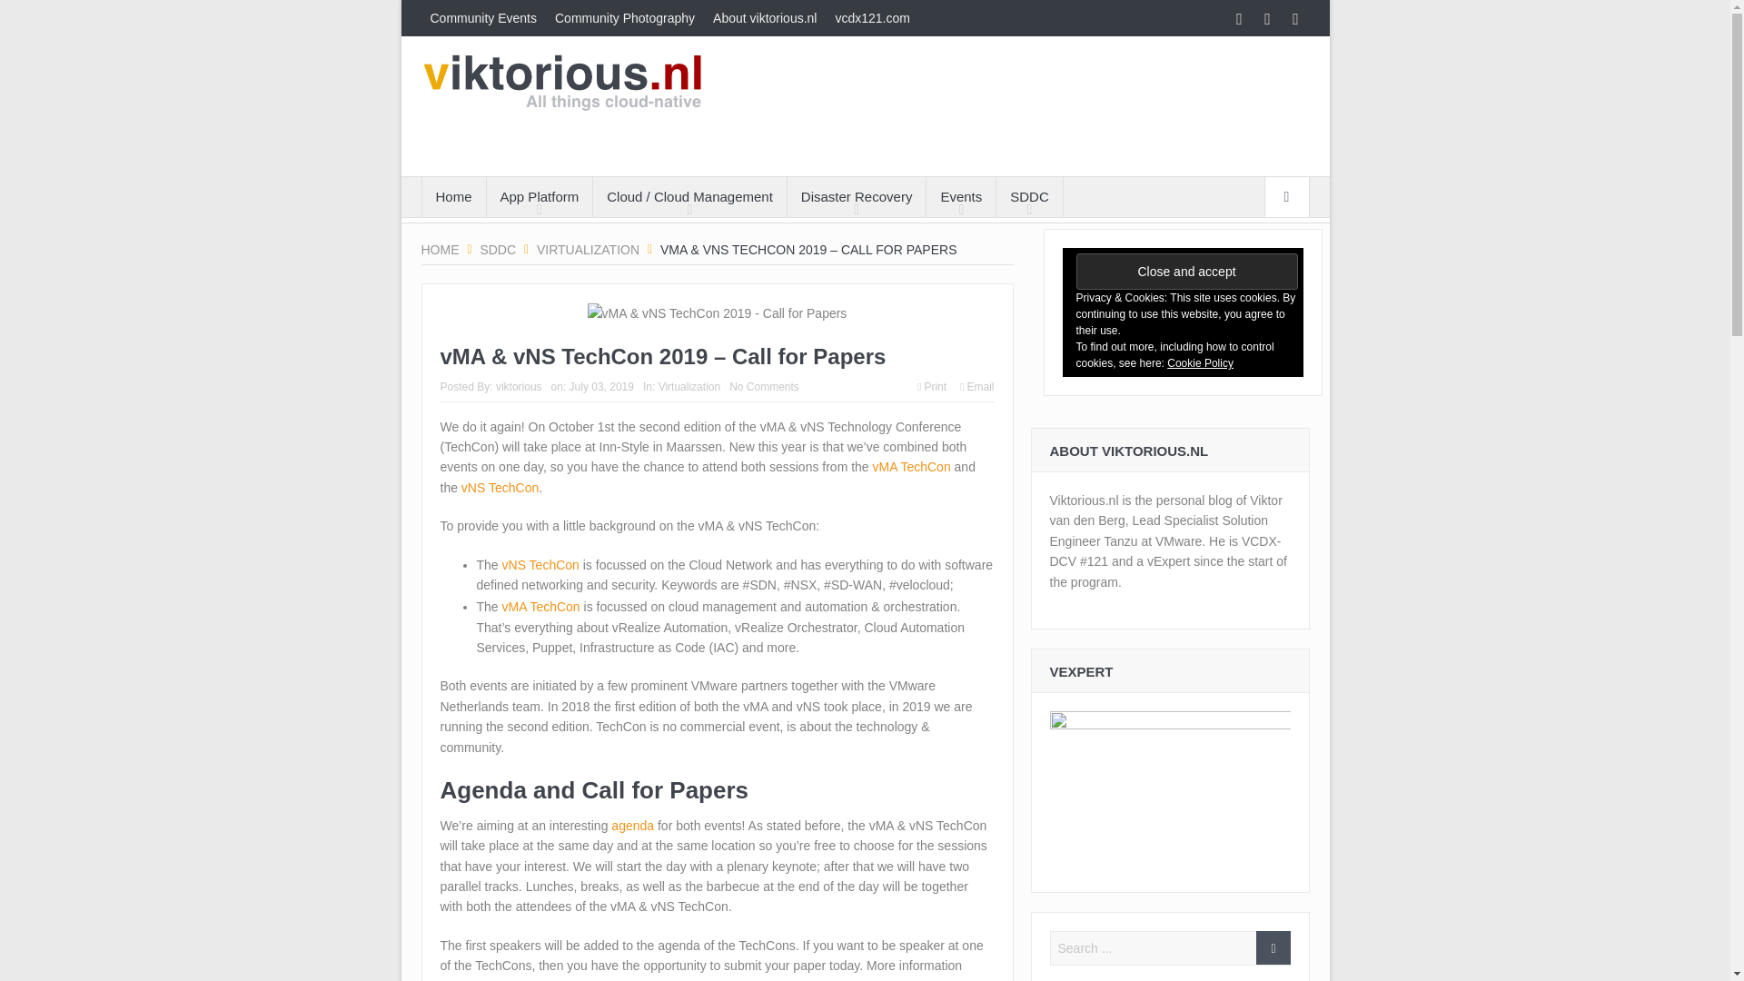  Describe the element at coordinates (765, 18) in the screenshot. I see `About viktorious.nl` at that location.